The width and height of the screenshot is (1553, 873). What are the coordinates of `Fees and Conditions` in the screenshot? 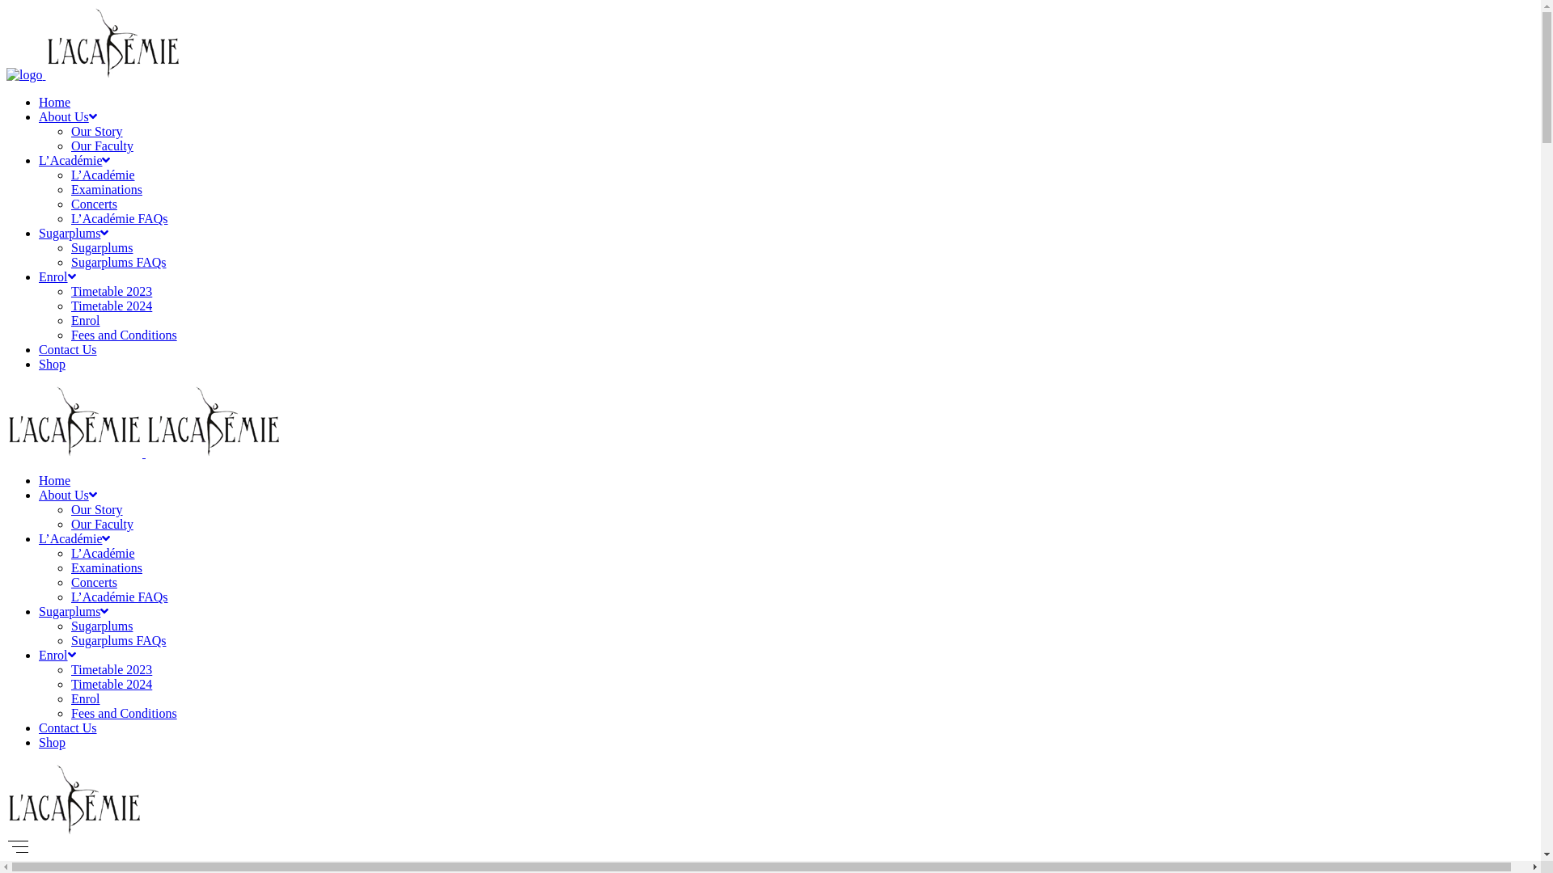 It's located at (125, 335).